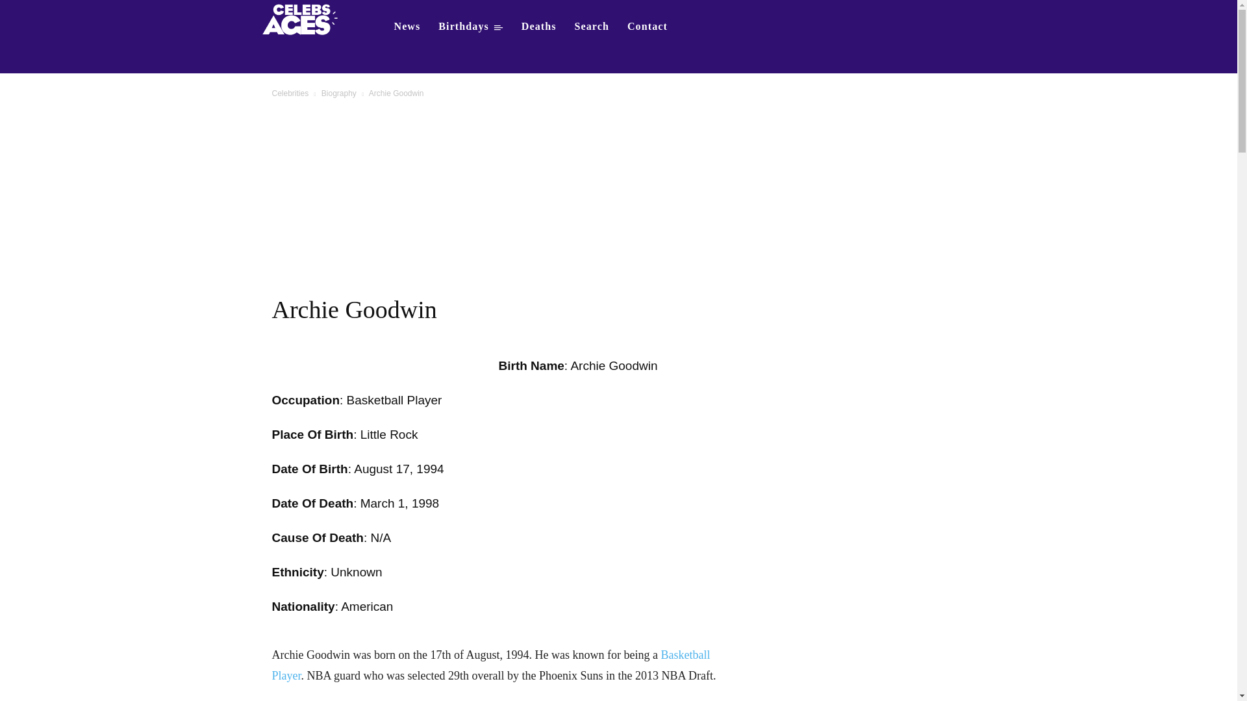 This screenshot has width=1247, height=701. Describe the element at coordinates (592, 26) in the screenshot. I see `Search` at that location.